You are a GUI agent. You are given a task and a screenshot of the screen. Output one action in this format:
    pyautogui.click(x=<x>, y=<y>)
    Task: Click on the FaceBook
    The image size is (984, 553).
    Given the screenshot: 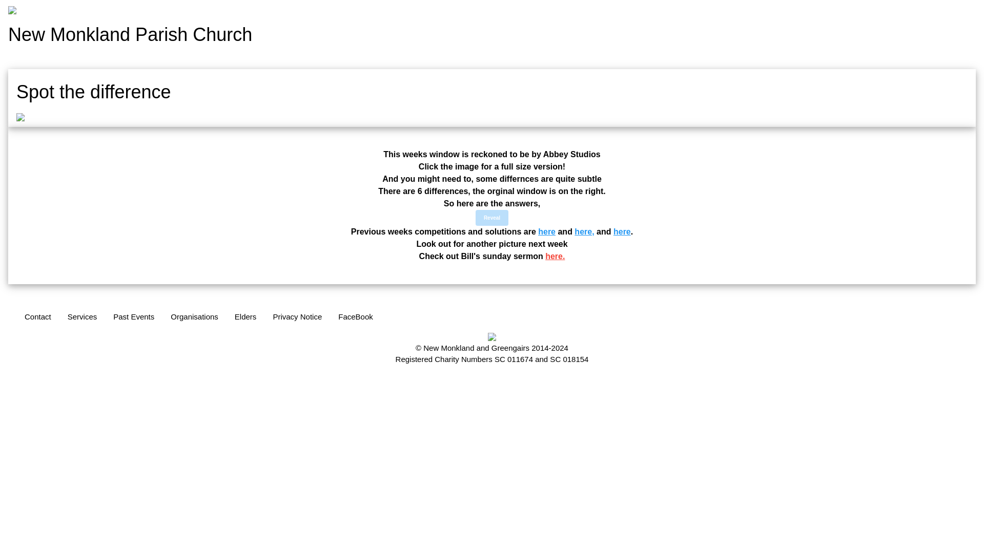 What is the action you would take?
    pyautogui.click(x=356, y=317)
    